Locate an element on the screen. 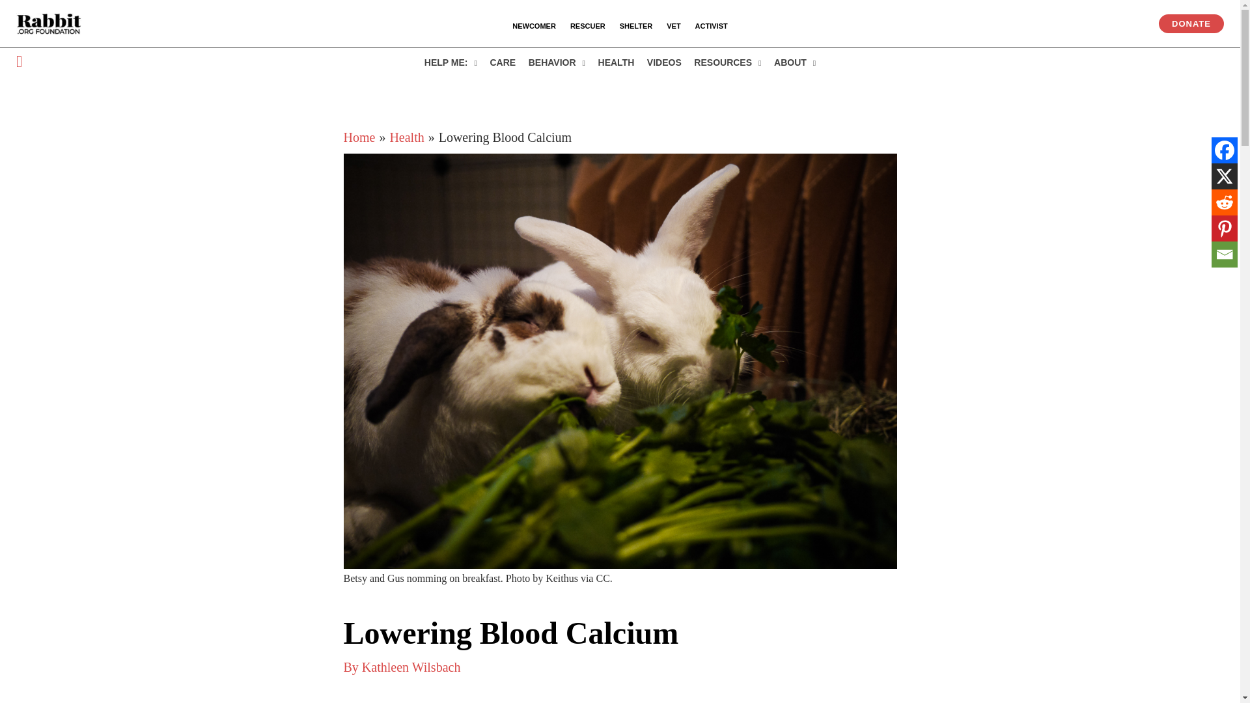 This screenshot has width=1250, height=703. HEALTH is located at coordinates (616, 62).